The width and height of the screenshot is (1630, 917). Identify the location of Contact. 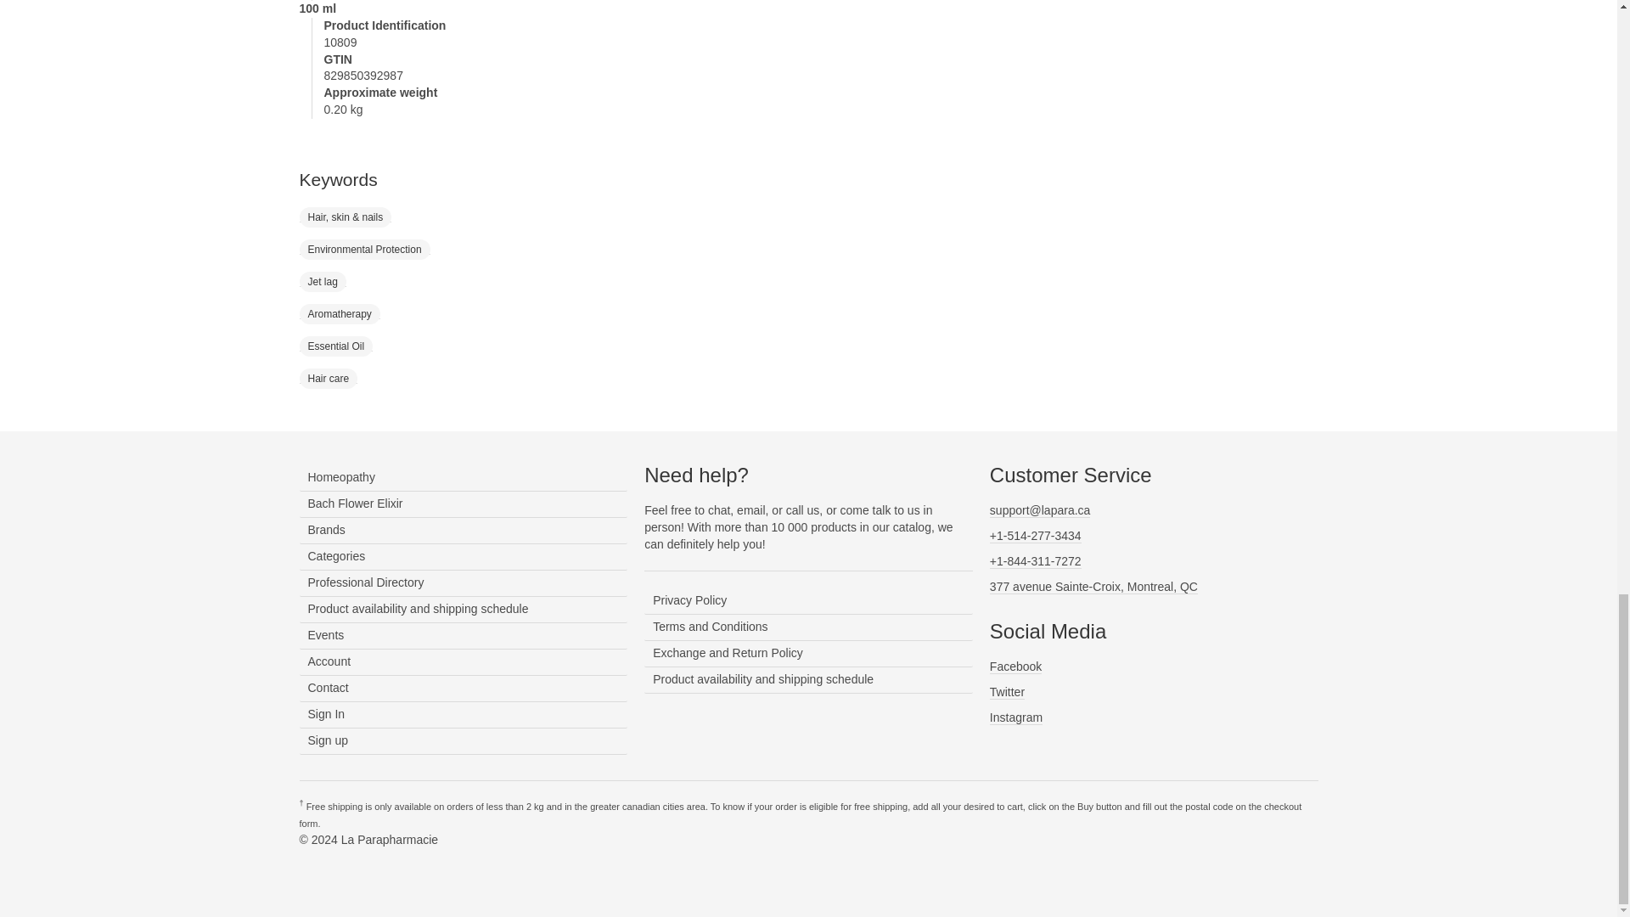
(463, 689).